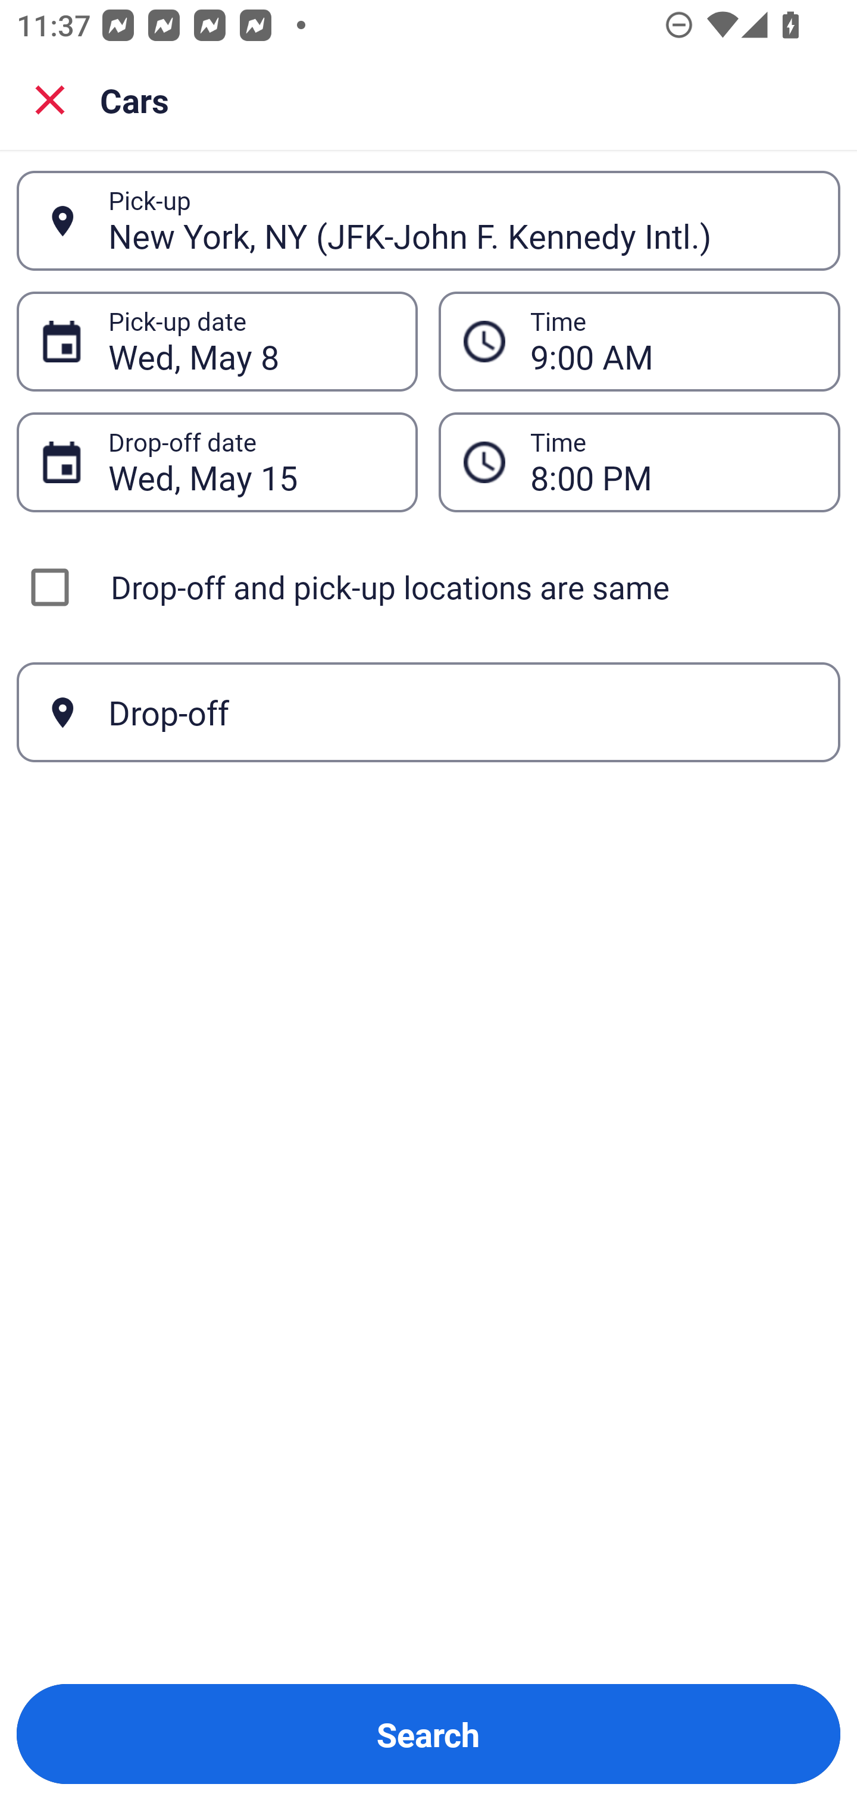 Image resolution: width=857 pixels, height=1809 pixels. I want to click on Search Button Search, so click(428, 1734).